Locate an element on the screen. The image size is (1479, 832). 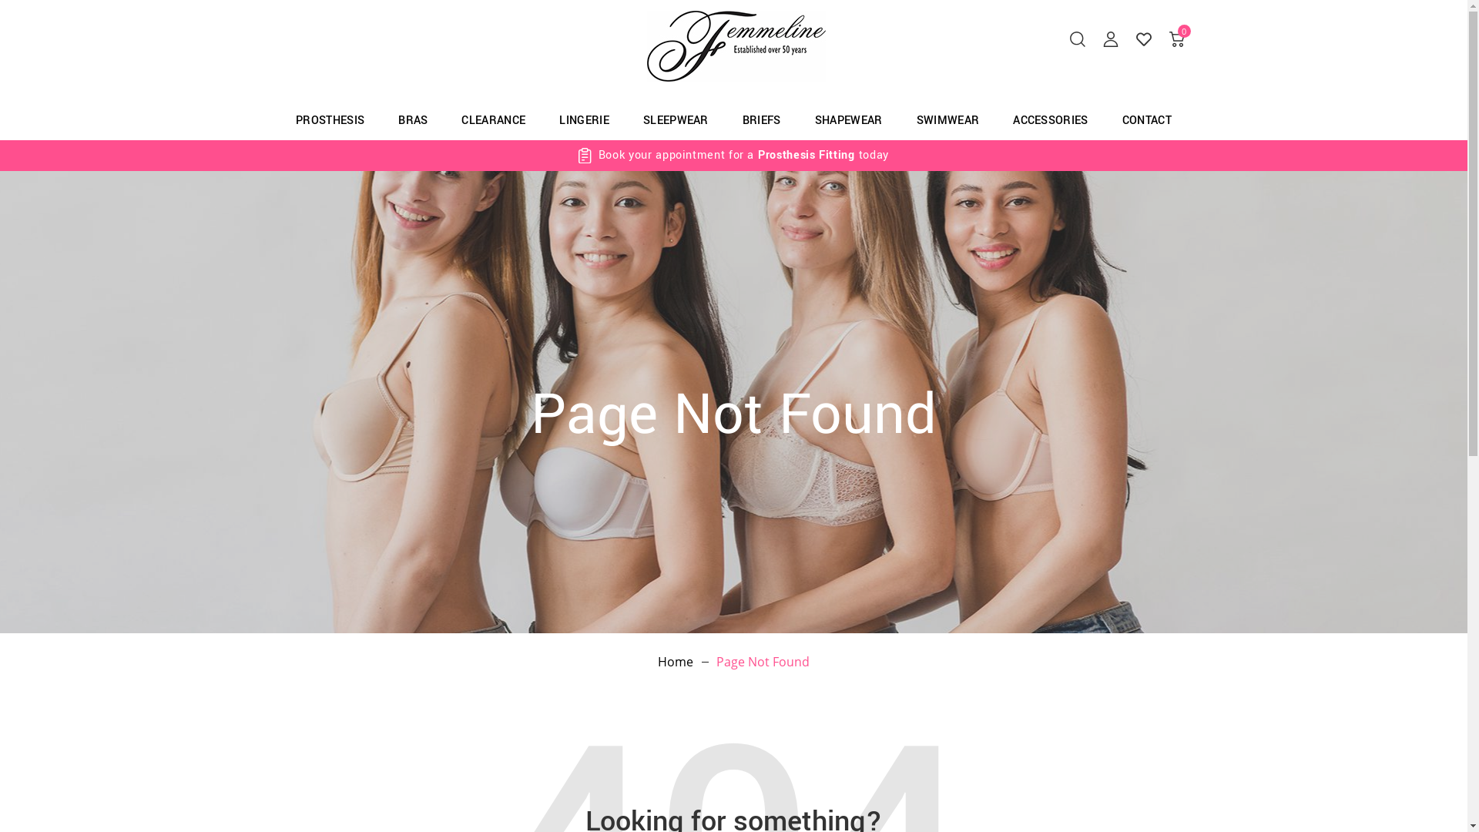
Search is located at coordinates (1077, 39).